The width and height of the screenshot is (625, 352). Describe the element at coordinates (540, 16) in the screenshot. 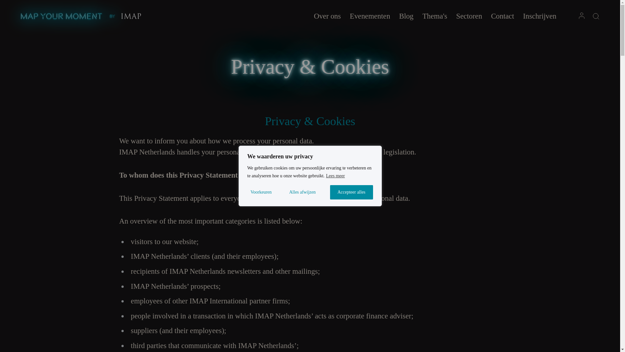

I see `Inschrijven` at that location.